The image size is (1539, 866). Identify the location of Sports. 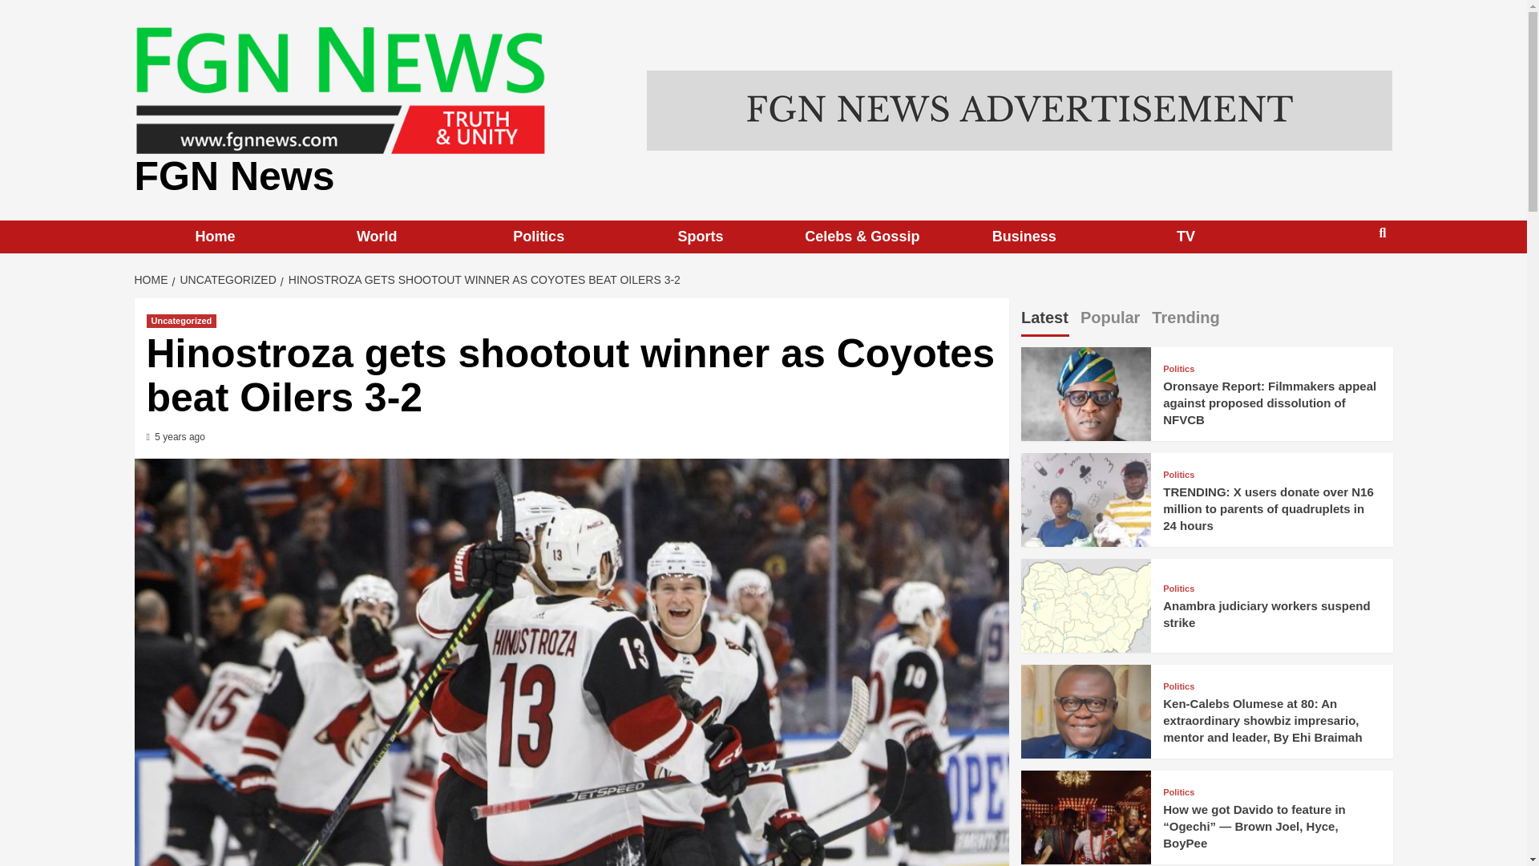
(701, 237).